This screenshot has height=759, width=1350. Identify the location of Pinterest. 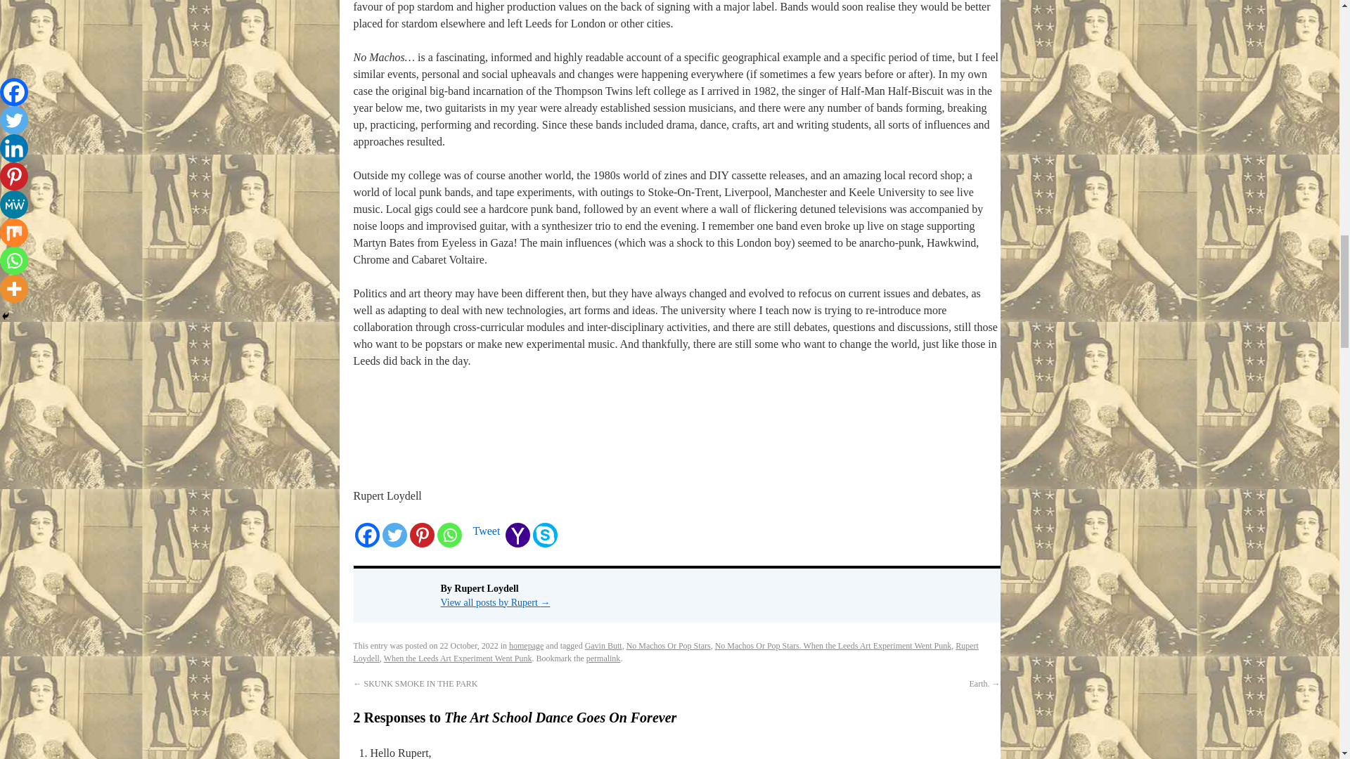
(420, 535).